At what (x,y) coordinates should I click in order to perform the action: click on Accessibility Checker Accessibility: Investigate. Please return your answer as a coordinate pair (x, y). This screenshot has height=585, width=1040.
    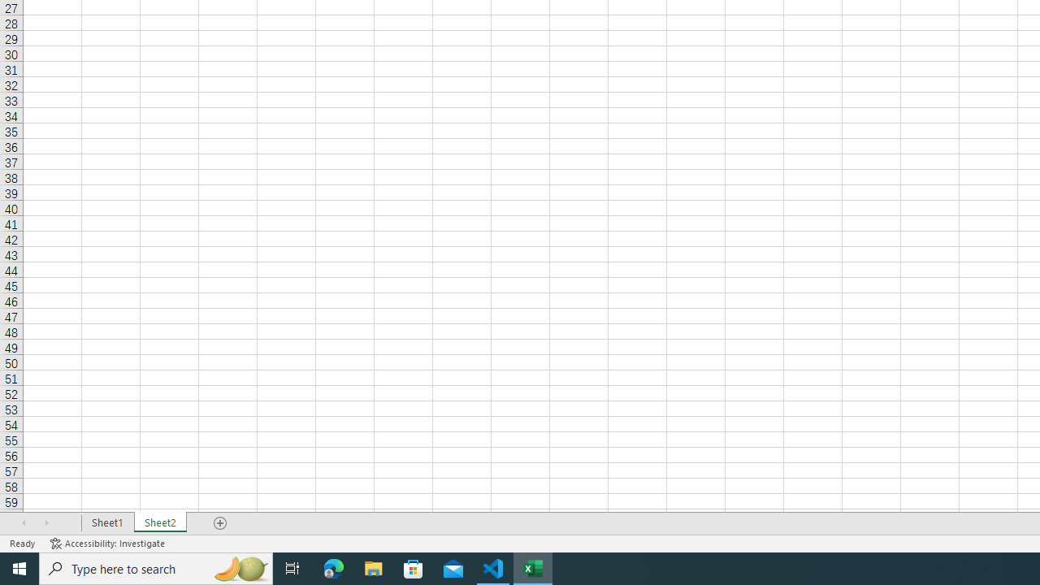
    Looking at the image, I should click on (109, 543).